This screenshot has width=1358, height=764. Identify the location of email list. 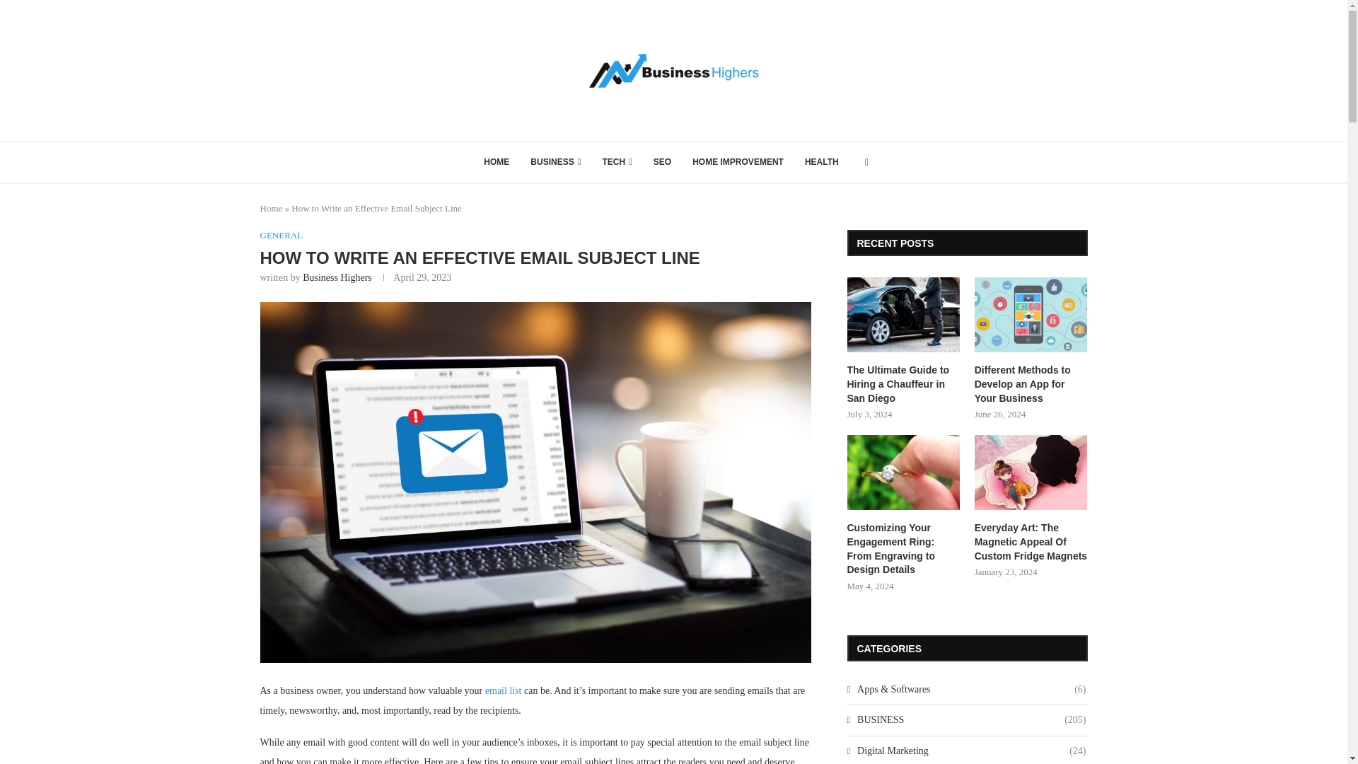
(503, 689).